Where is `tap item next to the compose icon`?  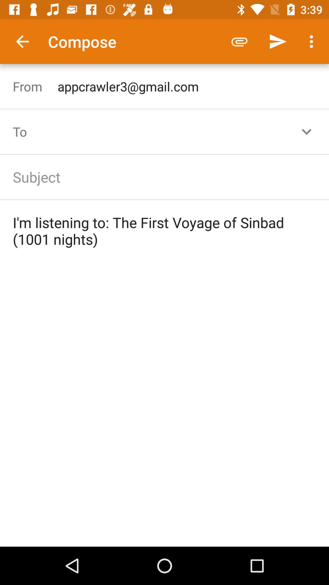 tap item next to the compose icon is located at coordinates (239, 41).